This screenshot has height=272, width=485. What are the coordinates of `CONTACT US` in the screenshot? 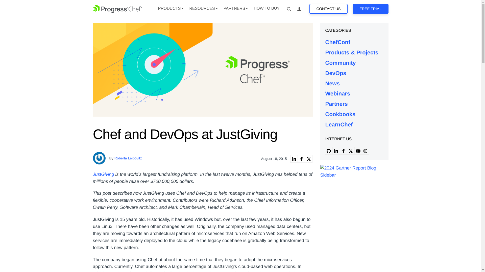 It's located at (328, 9).